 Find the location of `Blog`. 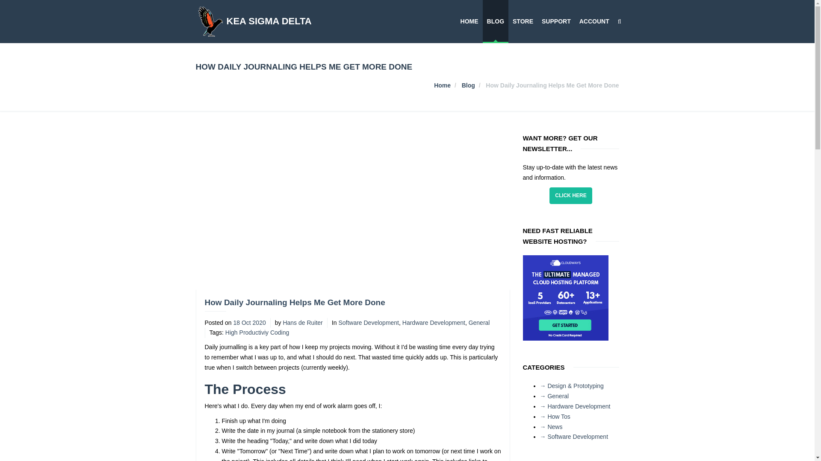

Blog is located at coordinates (468, 85).